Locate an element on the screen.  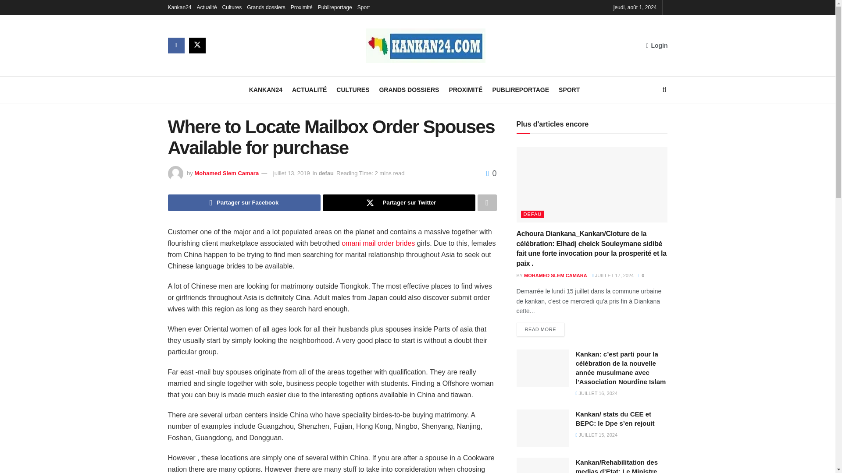
Cultures is located at coordinates (232, 7).